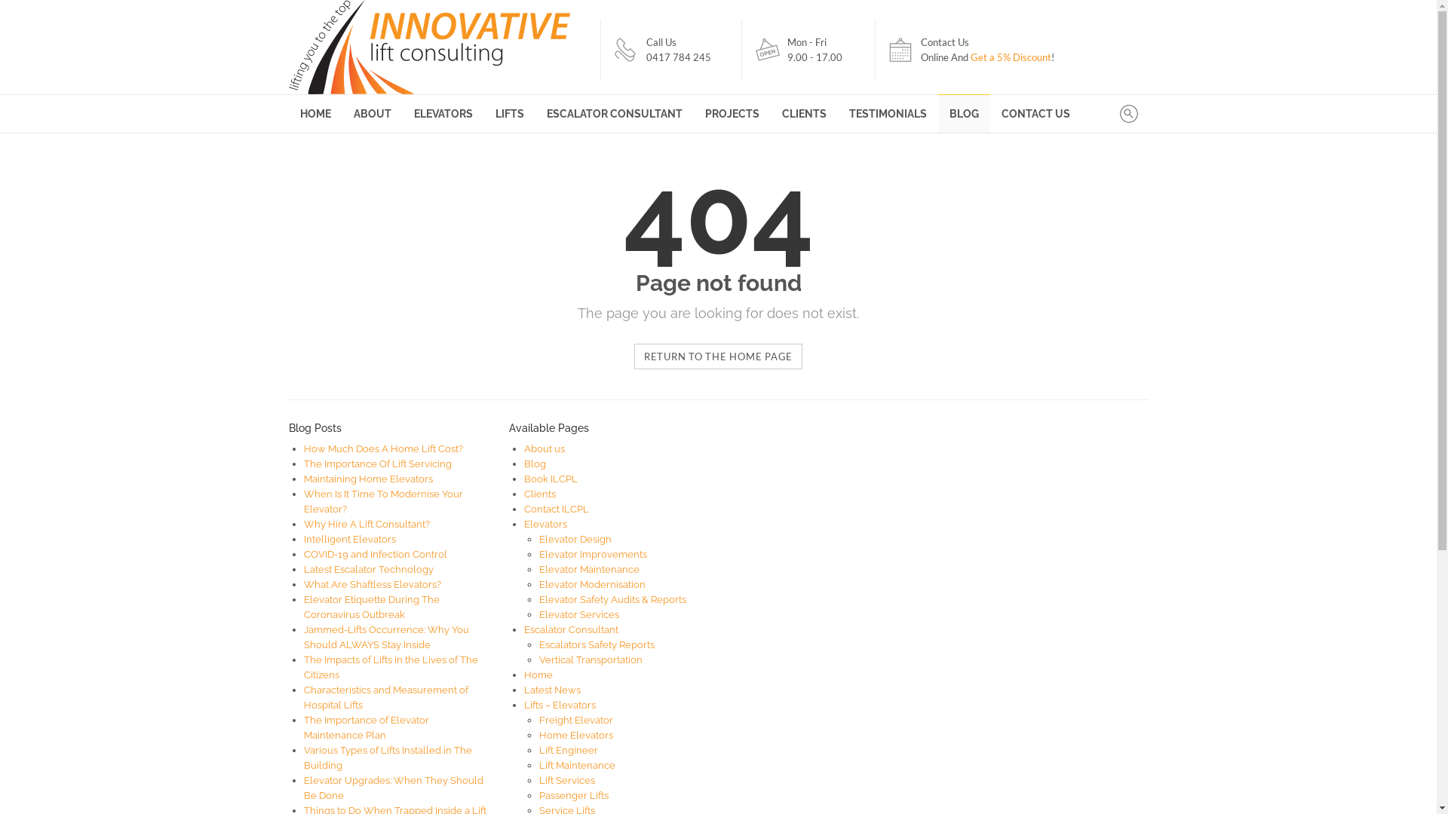  I want to click on RETURN TO THE HOME PAGE, so click(718, 357).